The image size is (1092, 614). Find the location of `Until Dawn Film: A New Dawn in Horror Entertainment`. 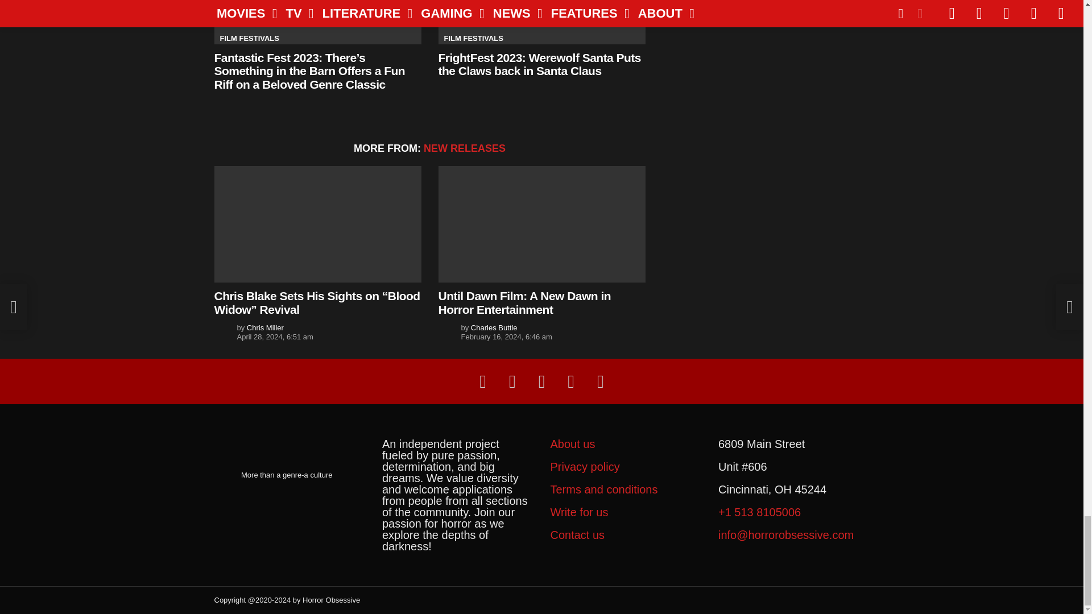

Until Dawn Film: A New Dawn in Horror Entertainment is located at coordinates (541, 224).